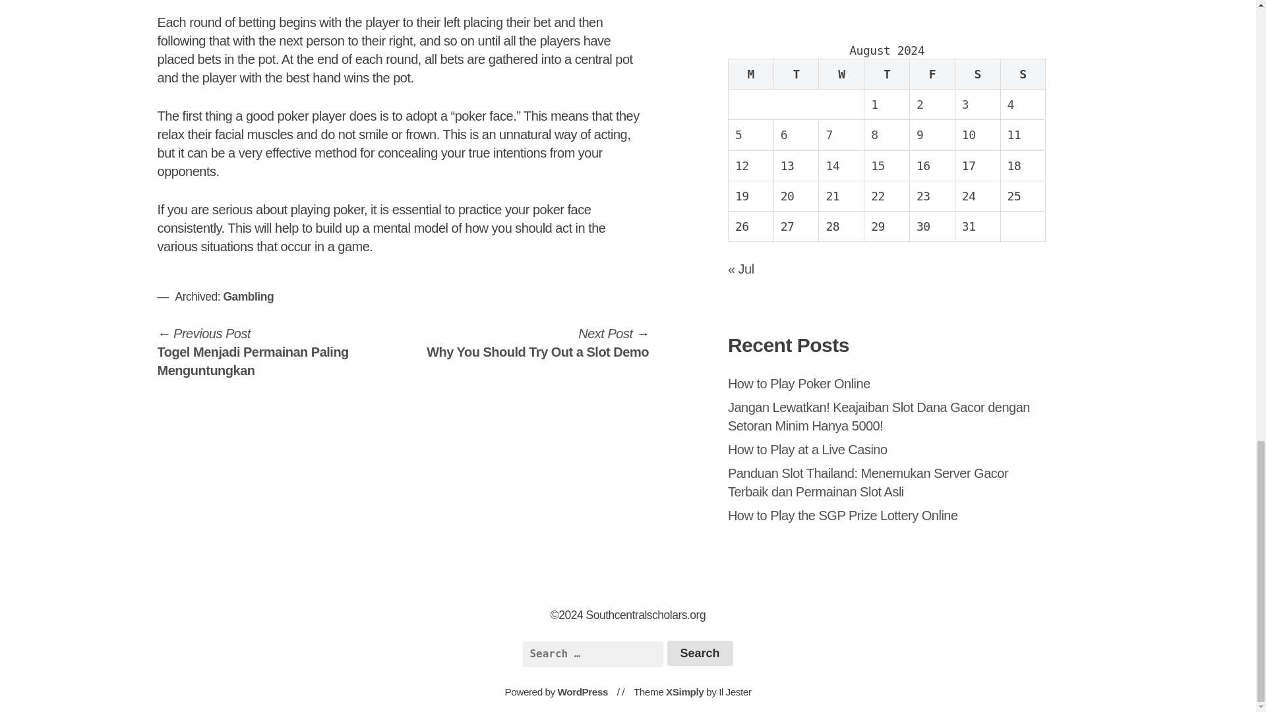 The height and width of the screenshot is (712, 1266). I want to click on Friday, so click(932, 74).